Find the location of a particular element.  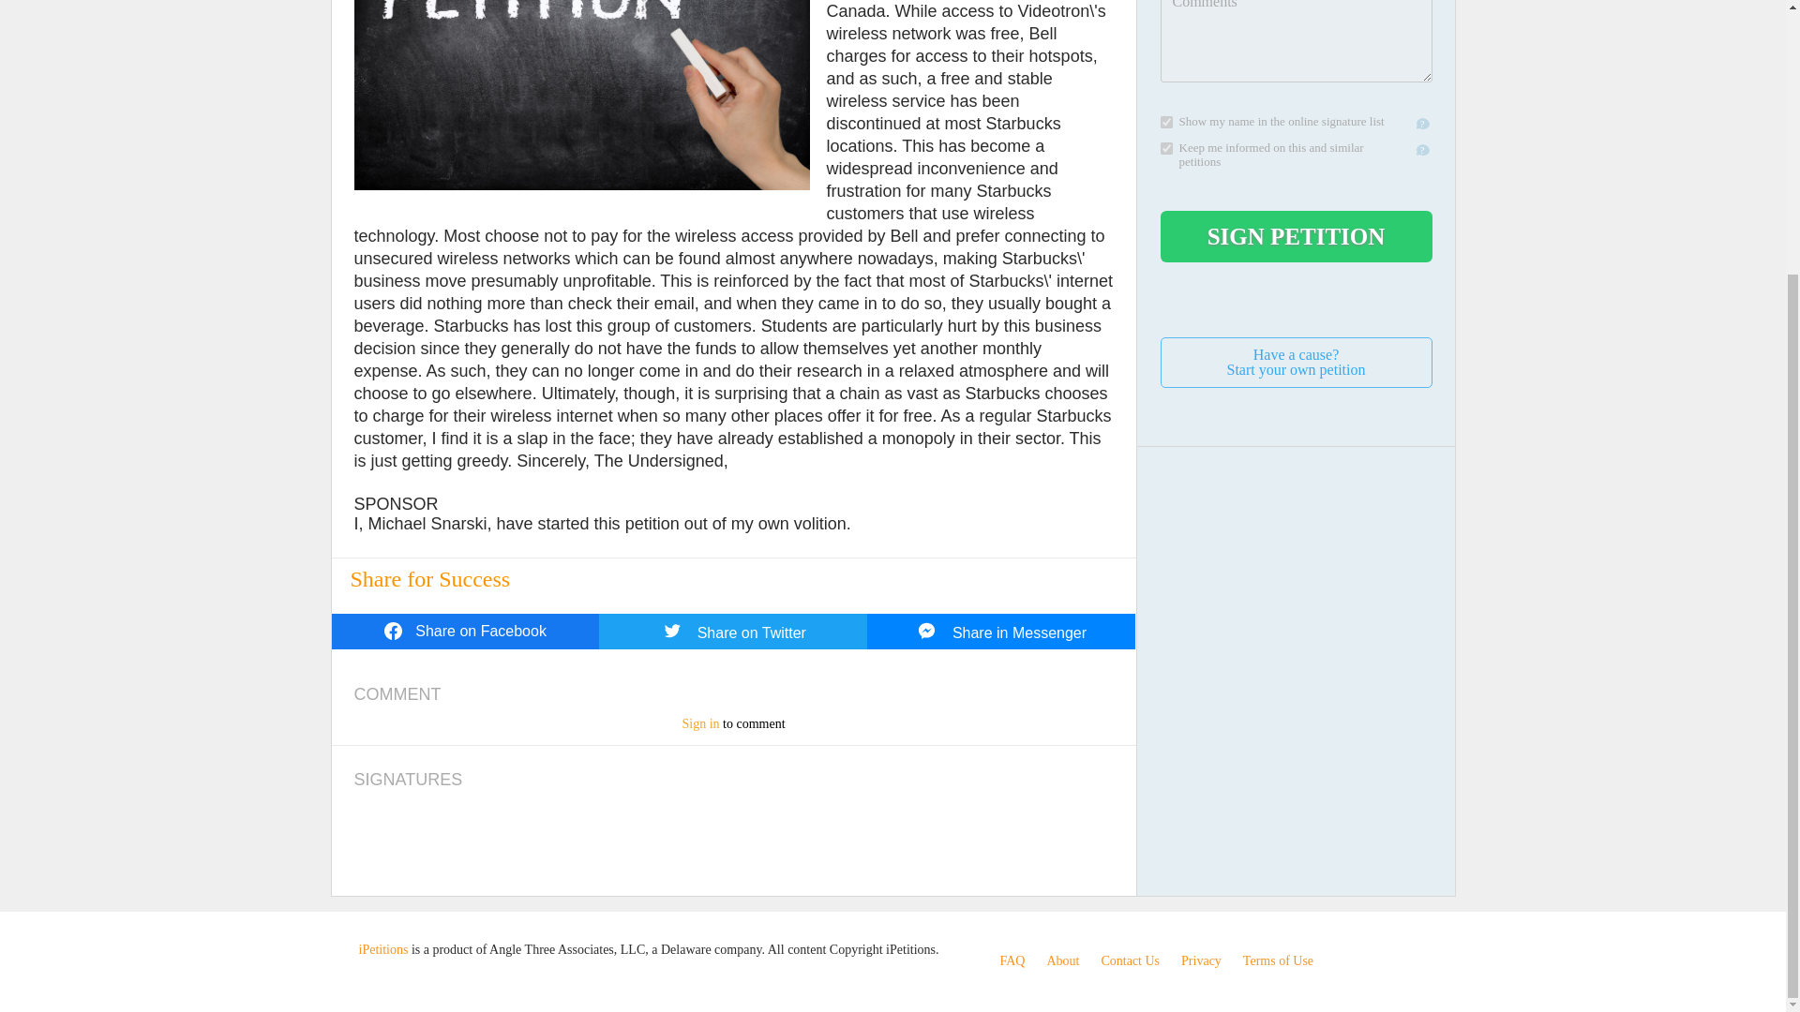

iPetitions is located at coordinates (1129, 960).